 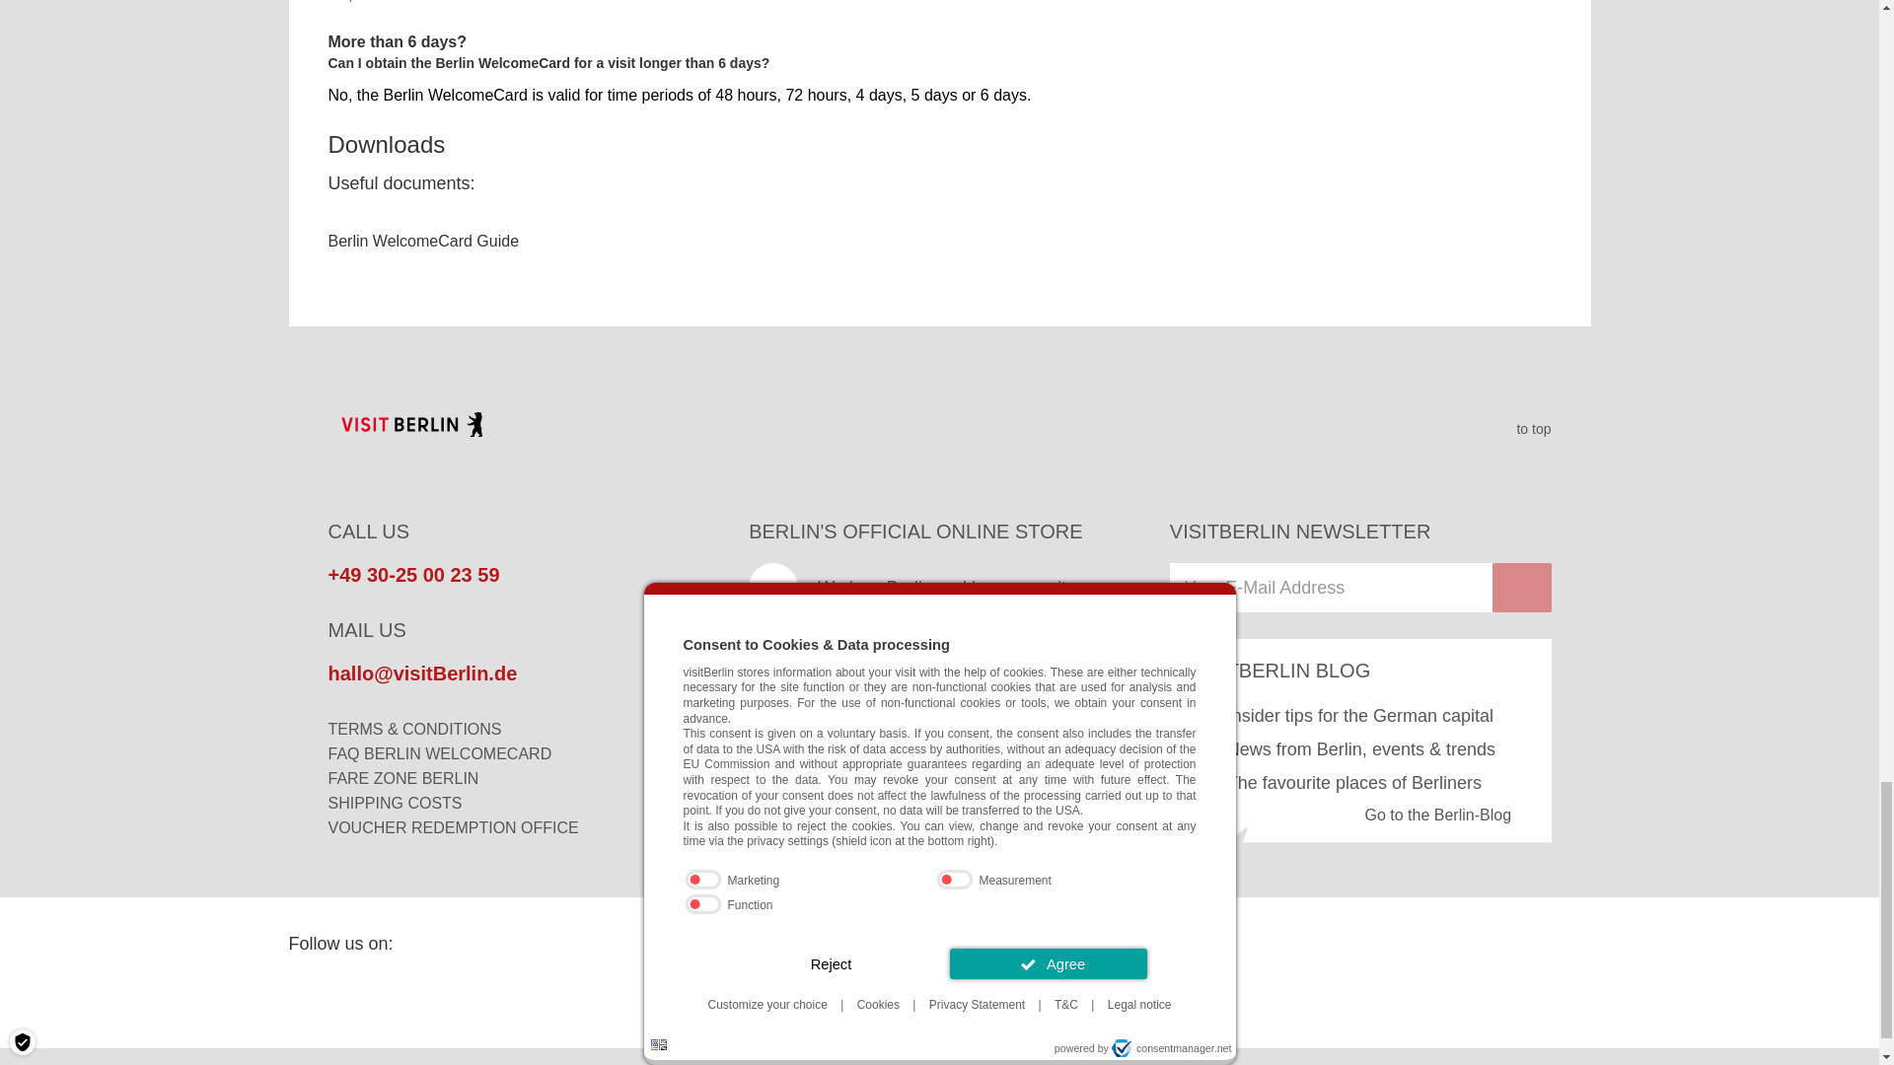 I want to click on Sign up for our newsletter, so click(x=1331, y=588).